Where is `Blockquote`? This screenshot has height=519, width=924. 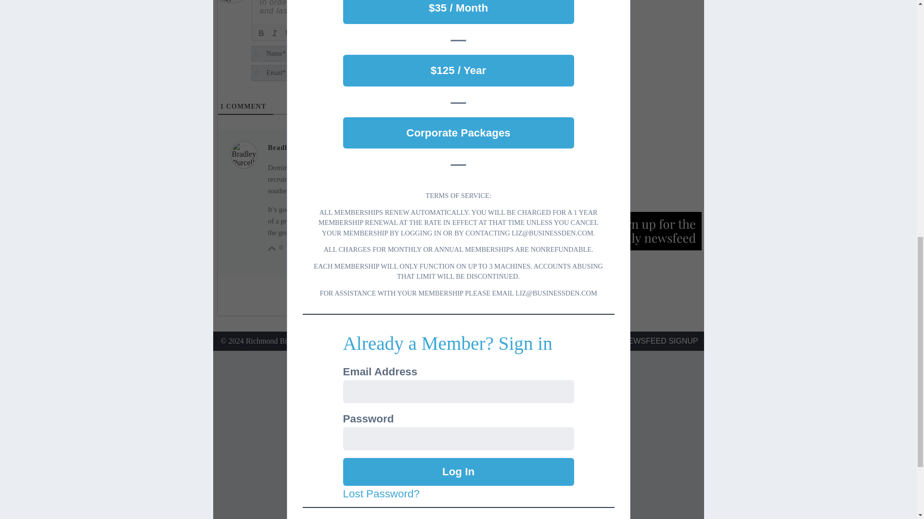
Blockquote is located at coordinates (342, 33).